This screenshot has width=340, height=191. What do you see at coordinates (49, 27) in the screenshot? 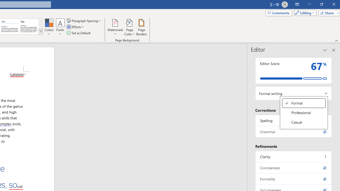
I see `Colors` at bounding box center [49, 27].